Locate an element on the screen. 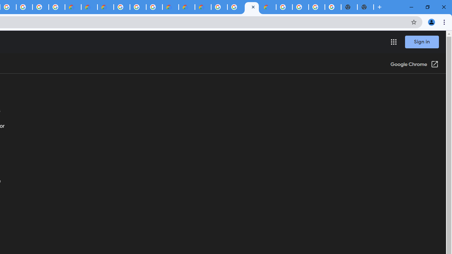 The height and width of the screenshot is (254, 452). Google Cloud Platform is located at coordinates (122, 7).